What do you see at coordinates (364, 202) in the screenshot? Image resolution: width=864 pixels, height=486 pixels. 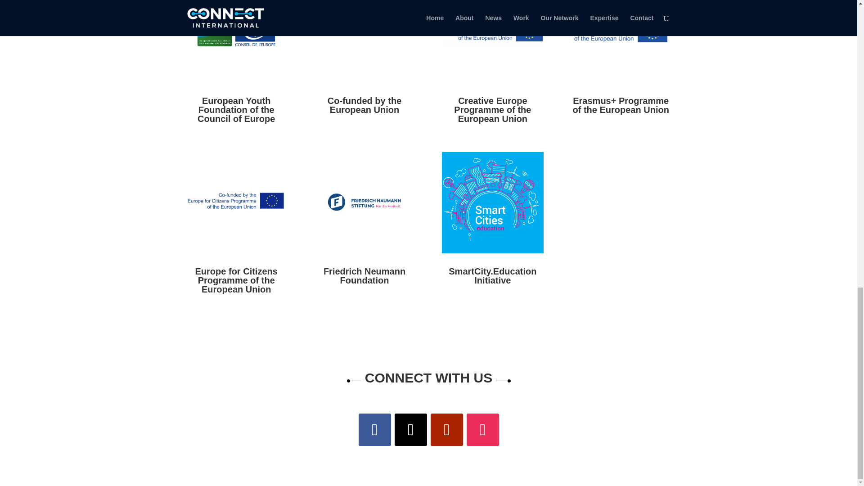 I see `Screen-Shot-2019-04-27-at-22.49.16` at bounding box center [364, 202].